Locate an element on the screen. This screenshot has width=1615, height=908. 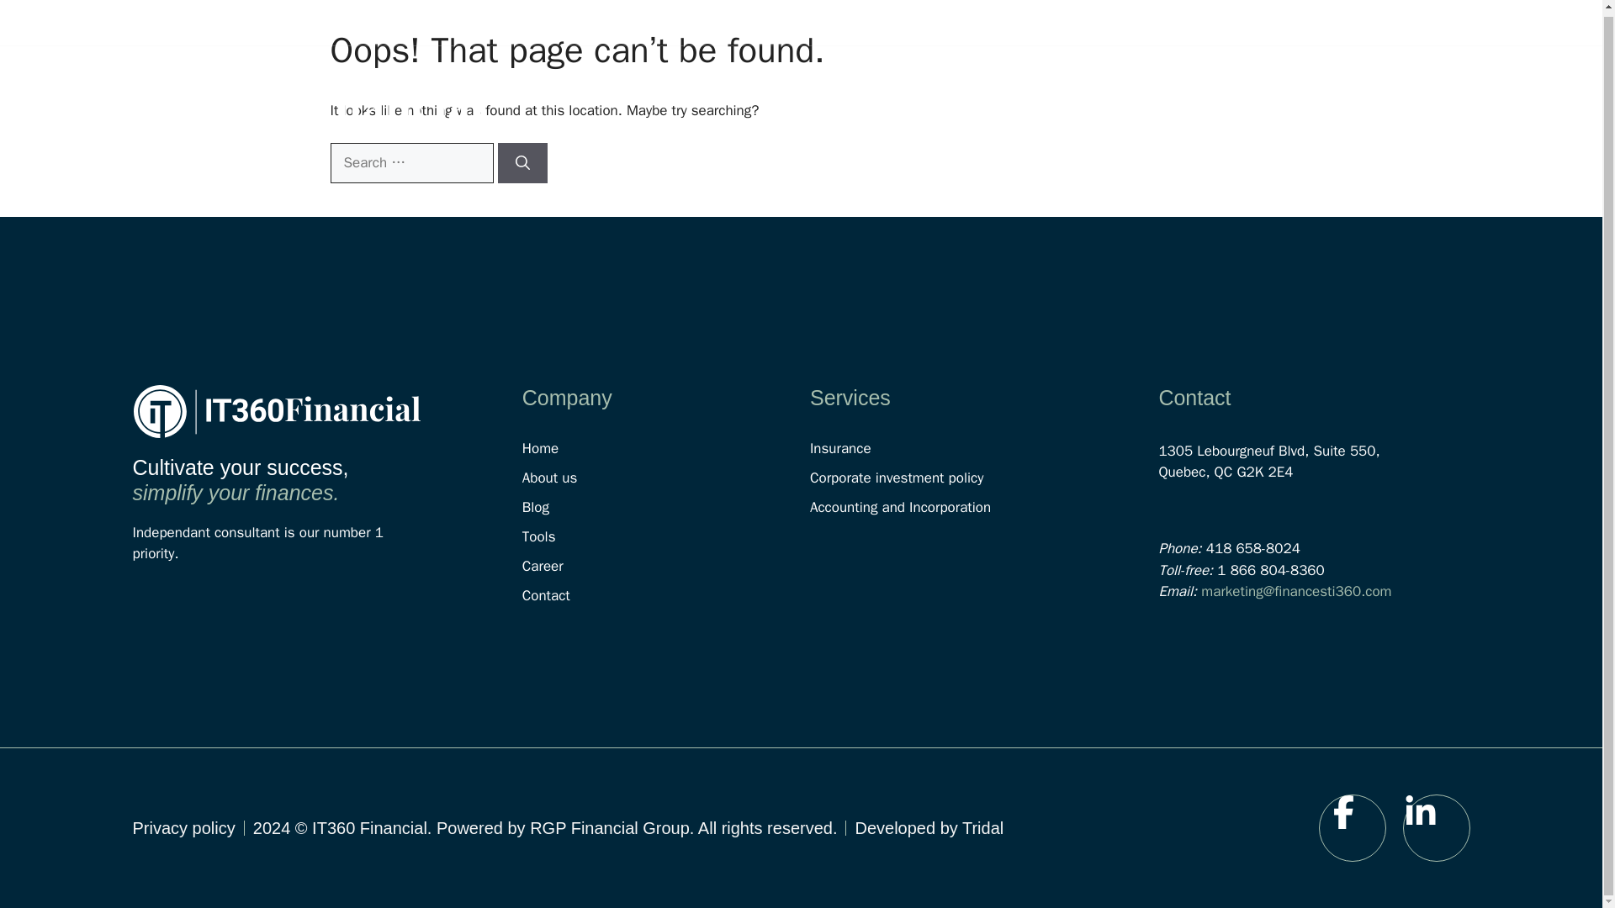
Services is located at coordinates (954, 103).